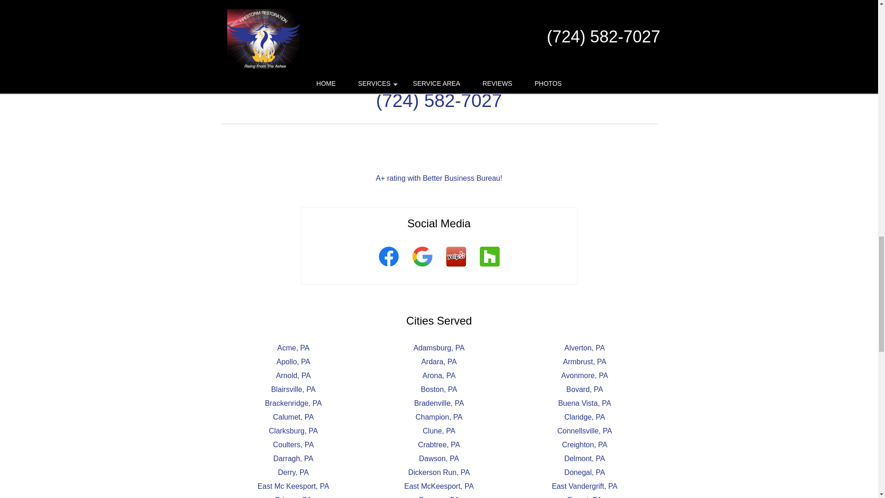 This screenshot has height=498, width=885. What do you see at coordinates (455, 267) in the screenshot?
I see `Yelp` at bounding box center [455, 267].